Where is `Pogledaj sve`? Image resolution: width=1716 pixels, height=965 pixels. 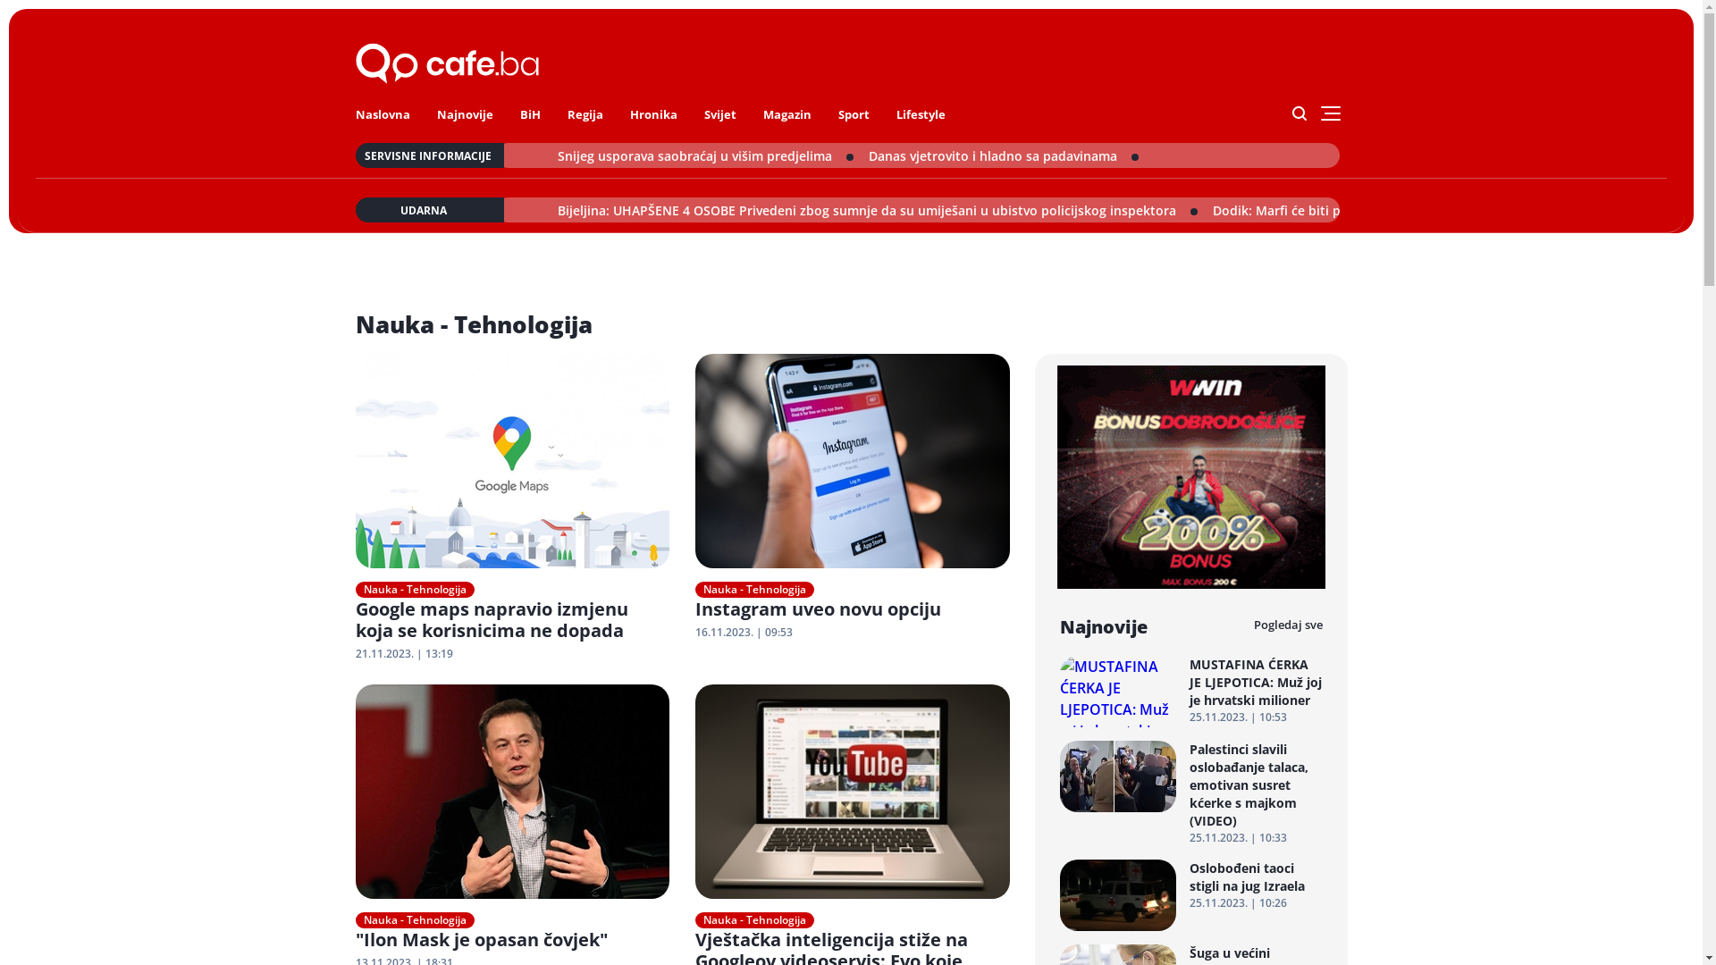
Pogledaj sve is located at coordinates (1287, 625).